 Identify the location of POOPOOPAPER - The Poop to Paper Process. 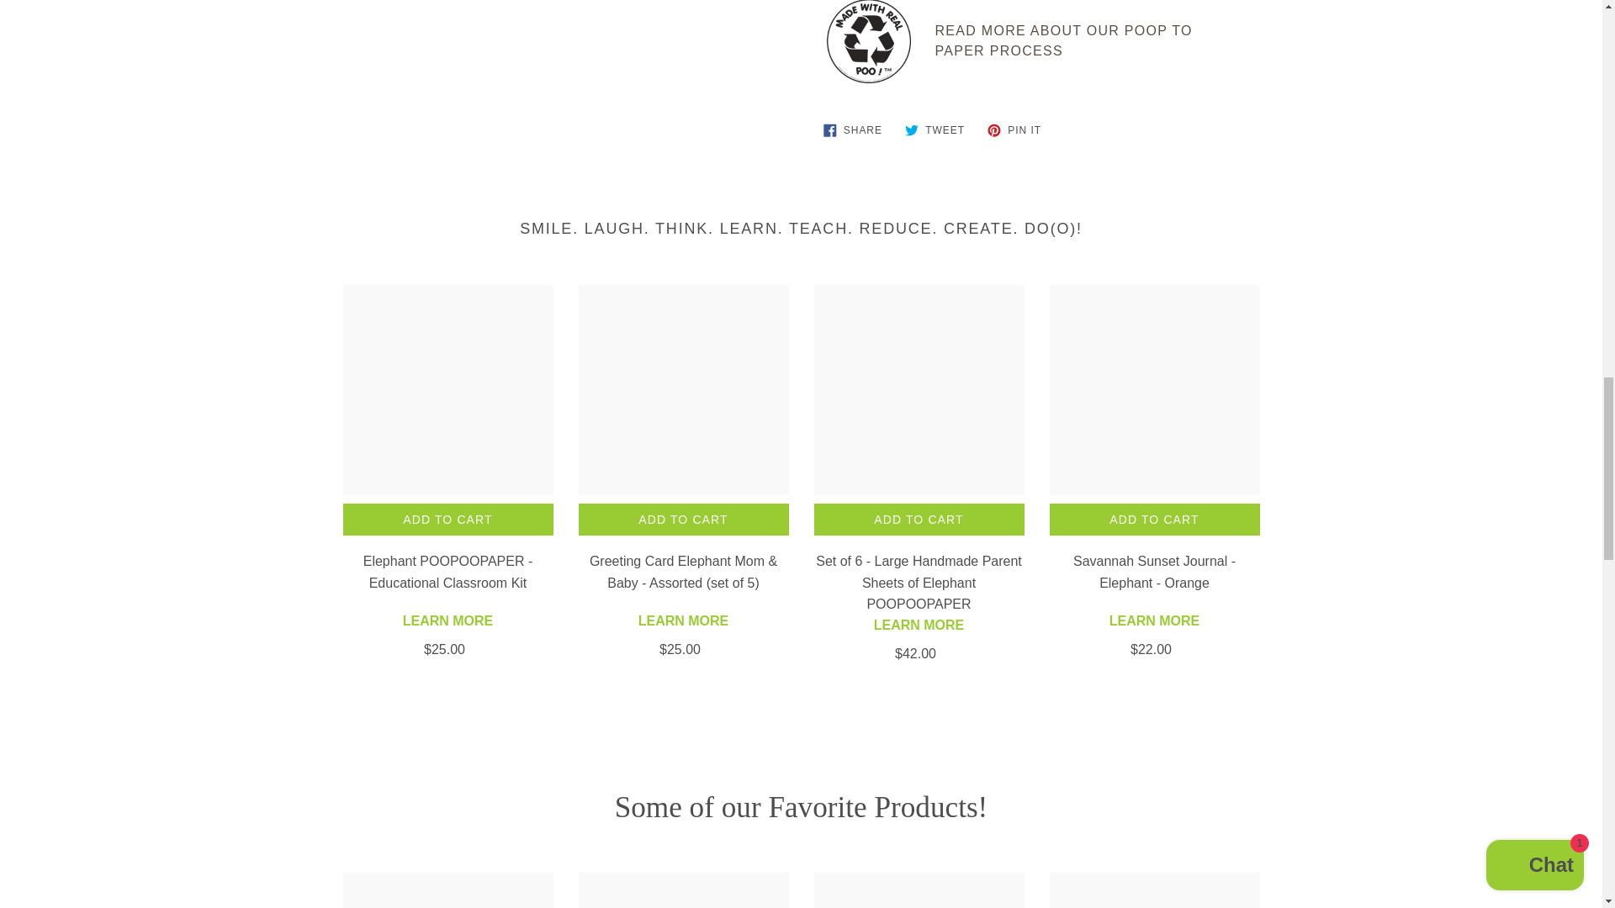
(1063, 45).